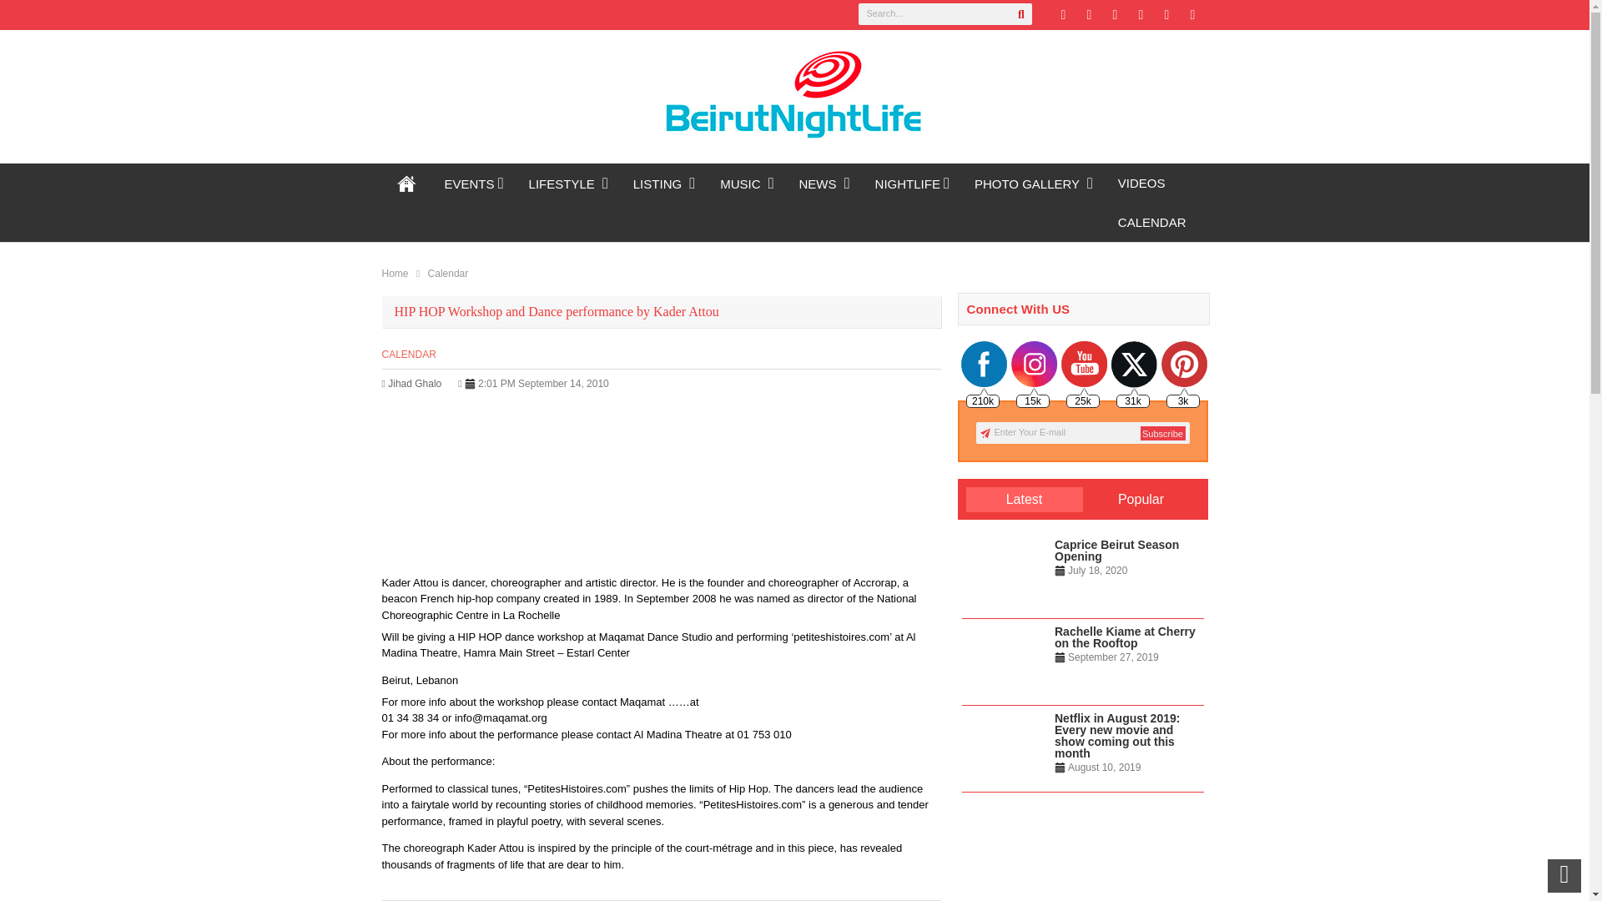 Image resolution: width=1602 pixels, height=901 pixels. Describe the element at coordinates (664, 184) in the screenshot. I see `LISTING` at that location.